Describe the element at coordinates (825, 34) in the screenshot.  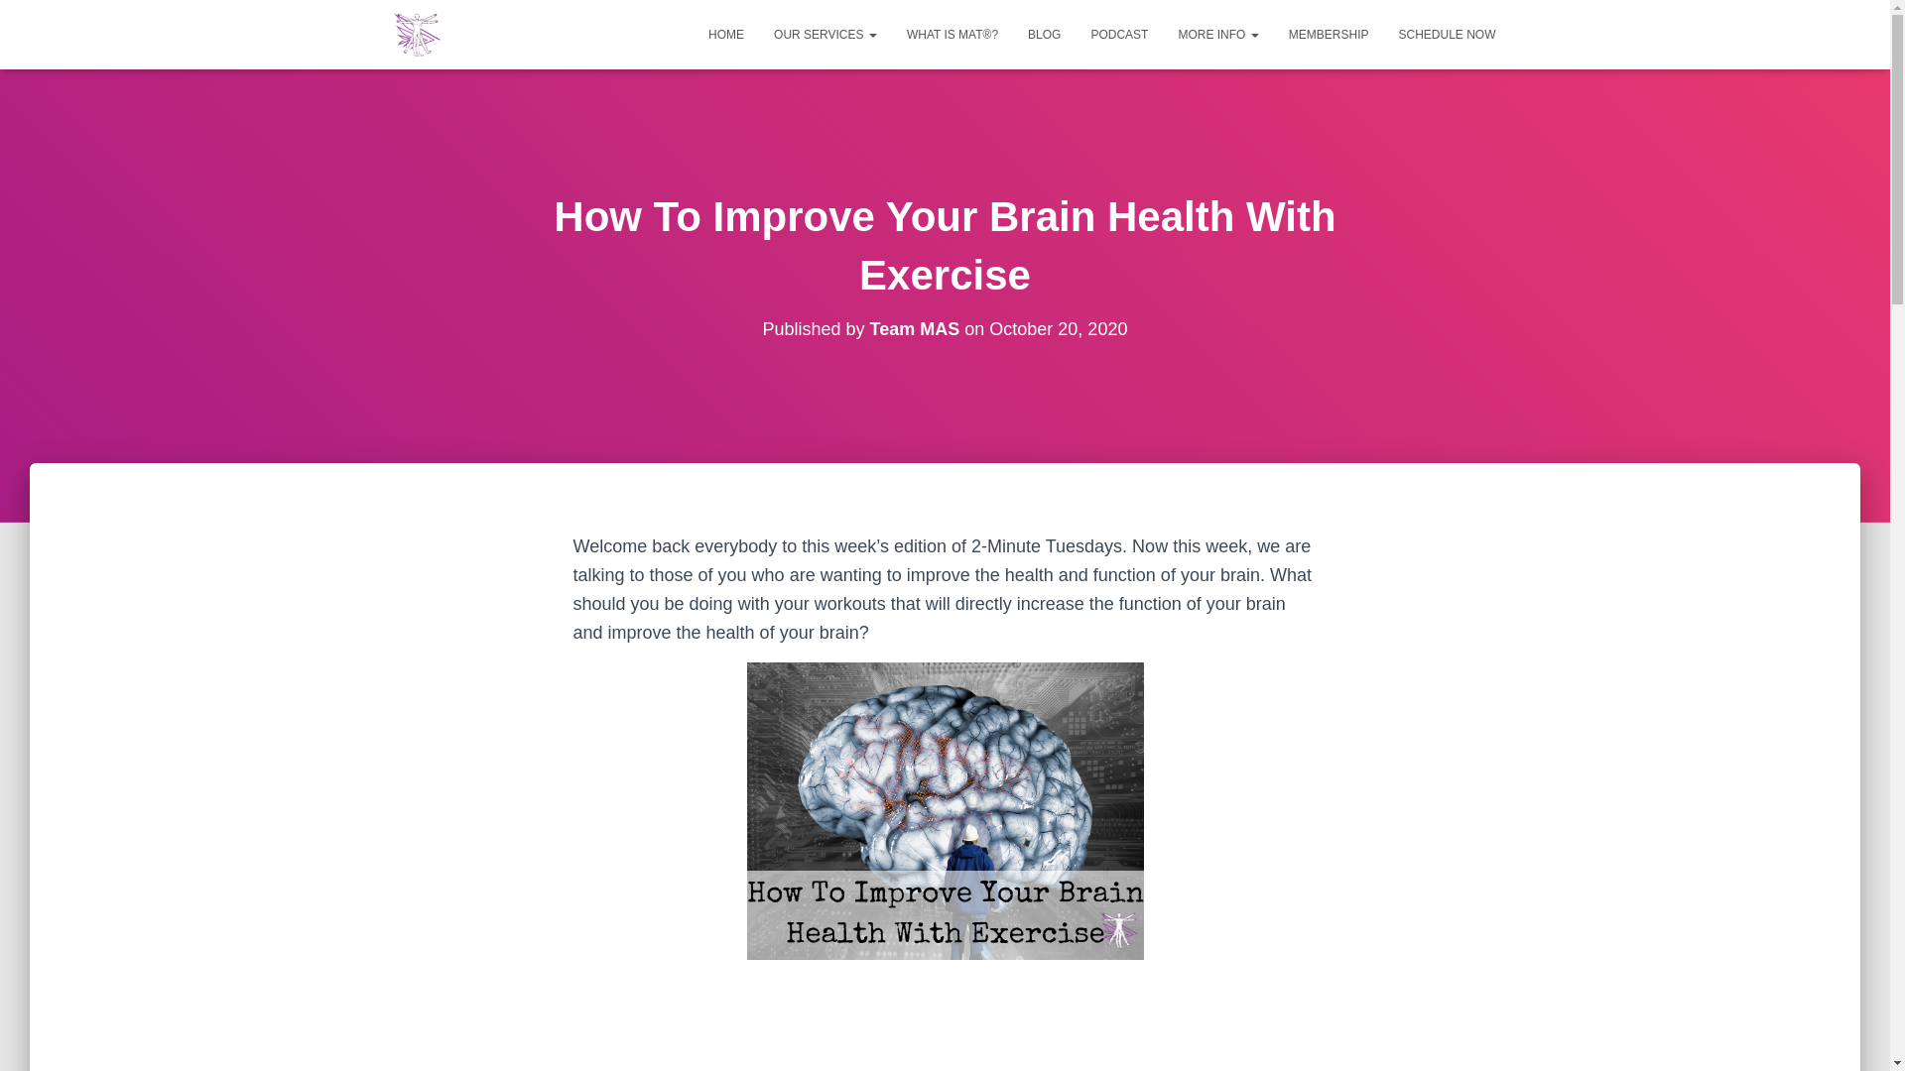
I see `OUR SERVICES` at that location.